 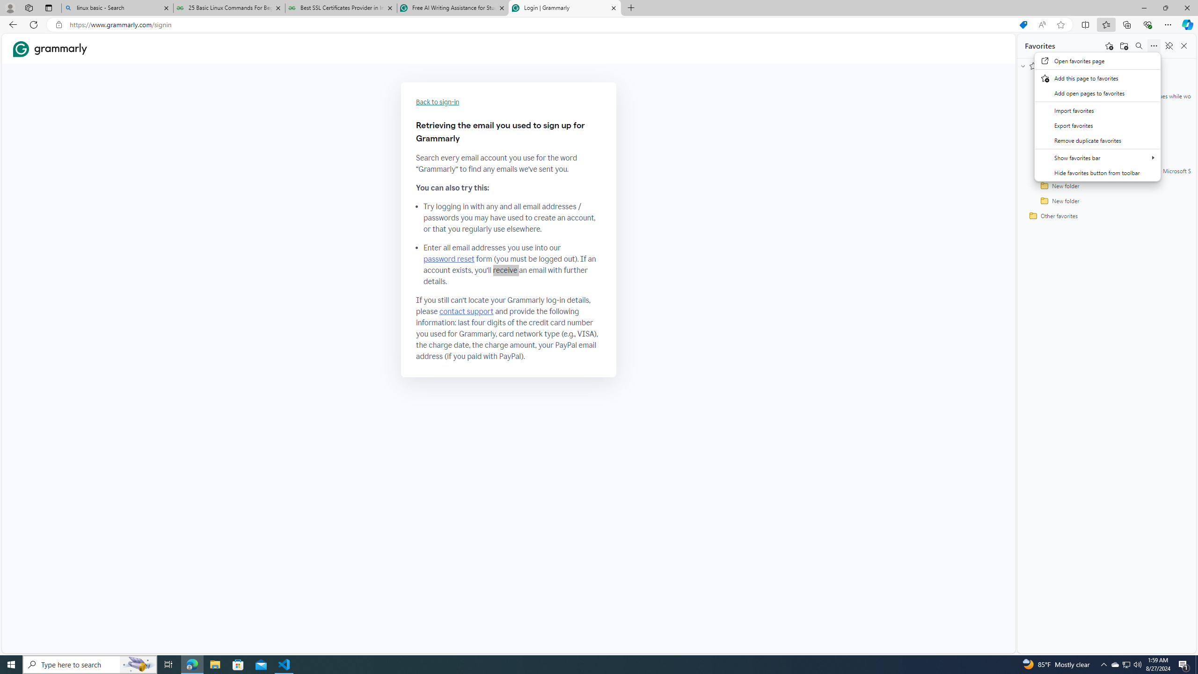 What do you see at coordinates (1098, 117) in the screenshot?
I see `Context` at bounding box center [1098, 117].